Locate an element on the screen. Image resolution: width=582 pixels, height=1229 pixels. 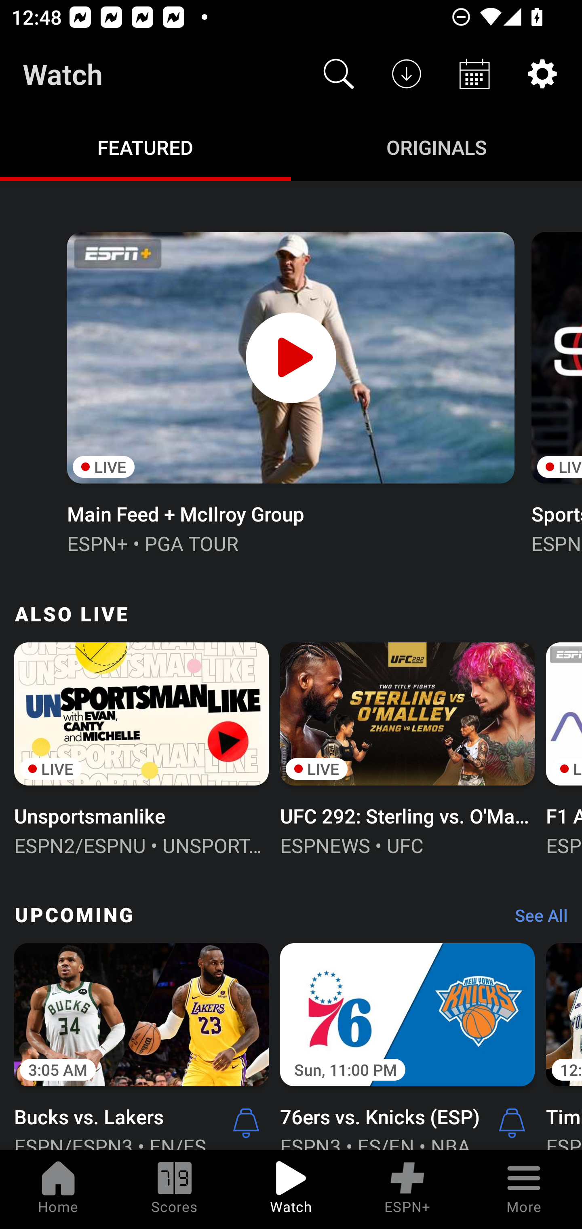
Home is located at coordinates (58, 1189).